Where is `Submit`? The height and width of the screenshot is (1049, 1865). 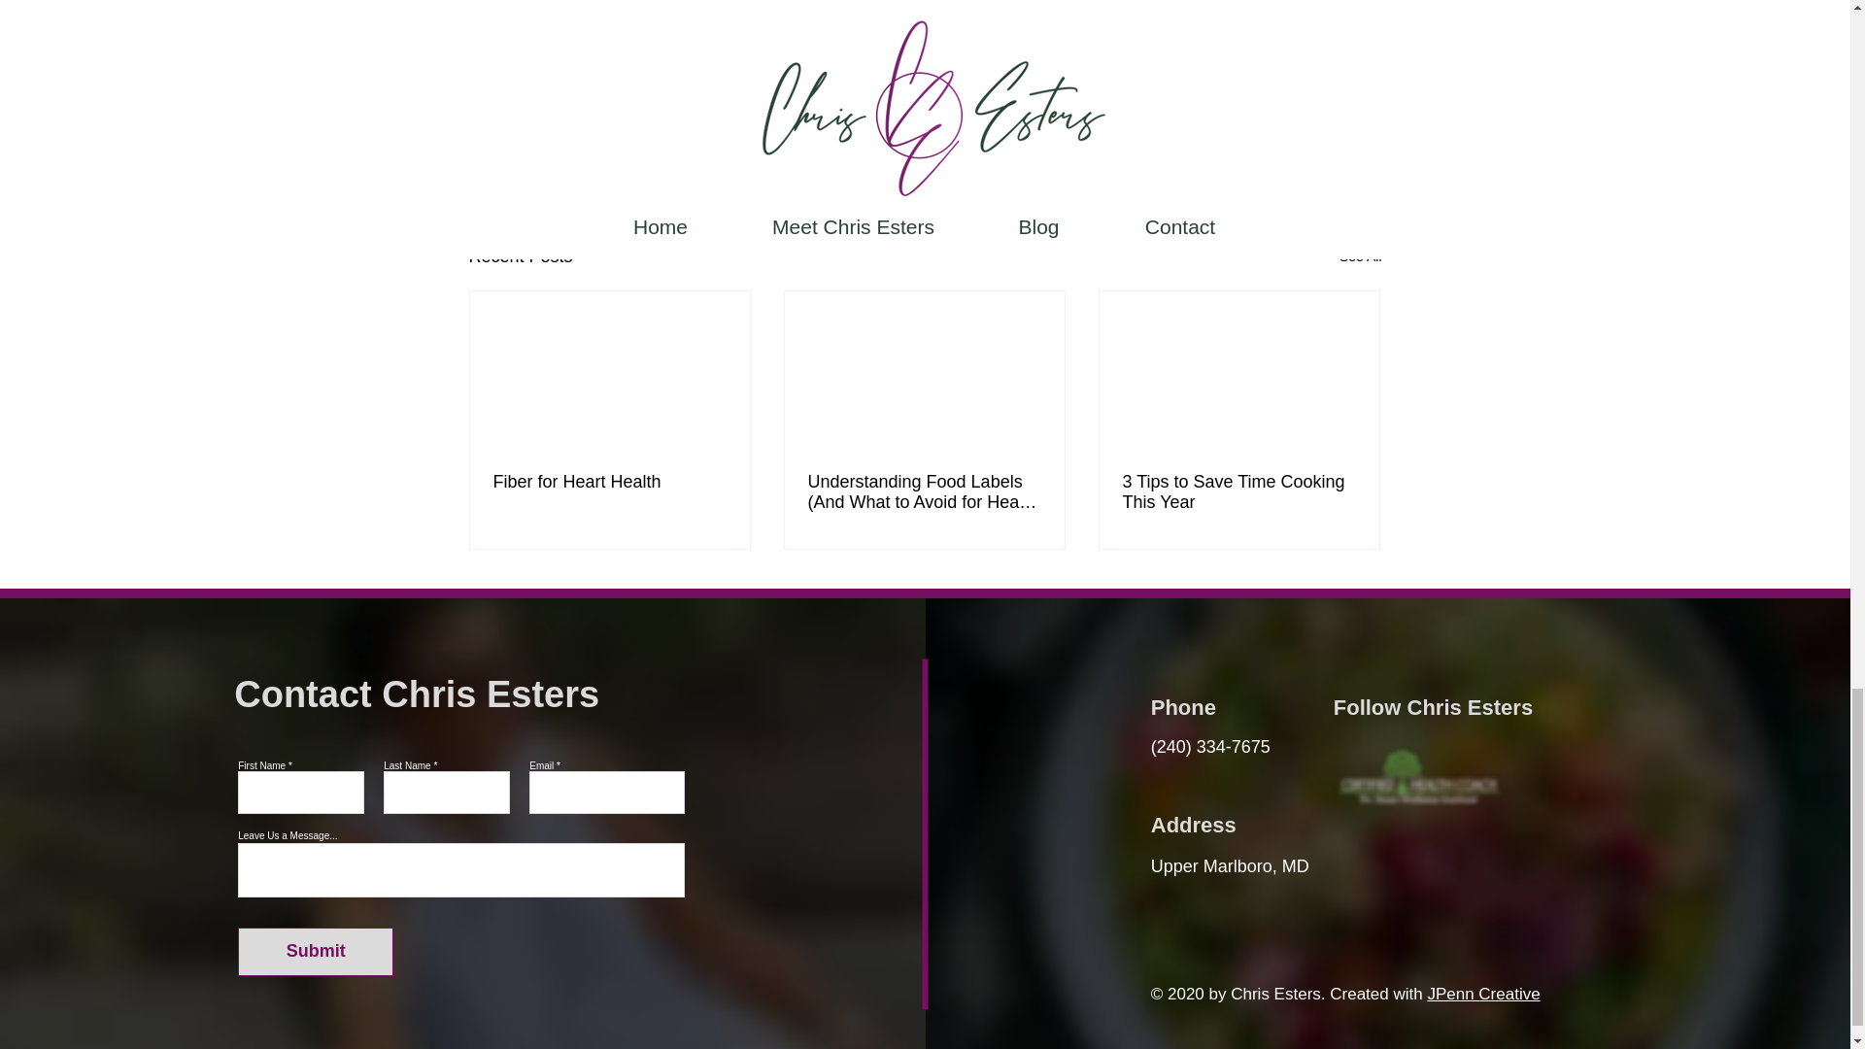
Submit is located at coordinates (316, 952).